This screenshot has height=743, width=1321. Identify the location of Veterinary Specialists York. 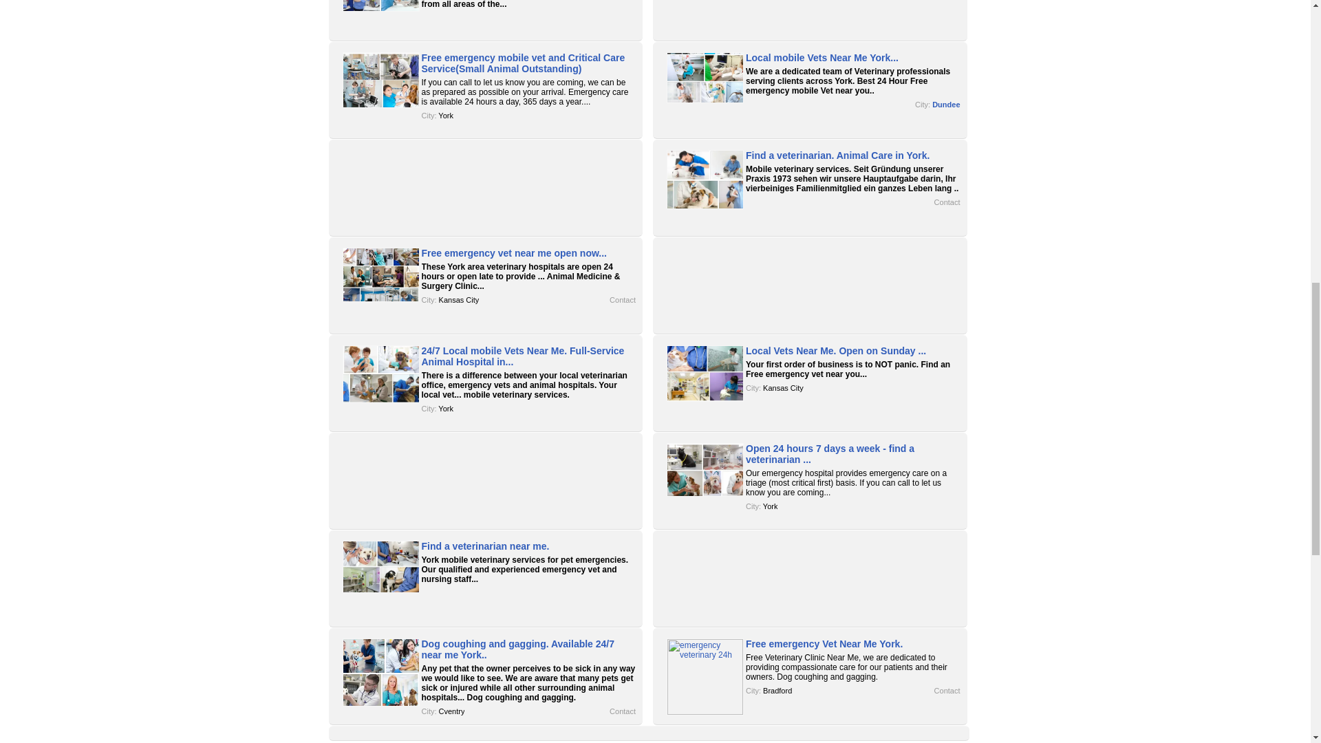
(446, 116).